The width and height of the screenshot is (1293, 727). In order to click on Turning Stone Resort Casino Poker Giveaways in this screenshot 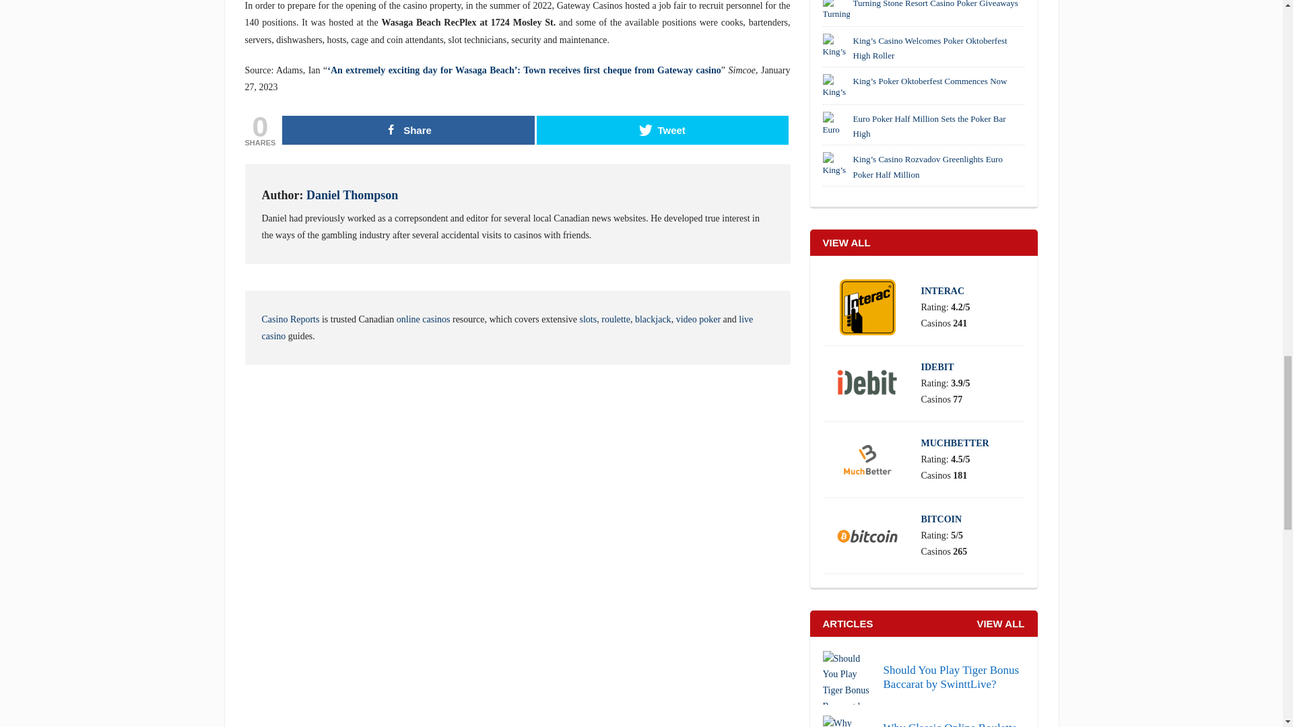, I will do `click(836, 11)`.